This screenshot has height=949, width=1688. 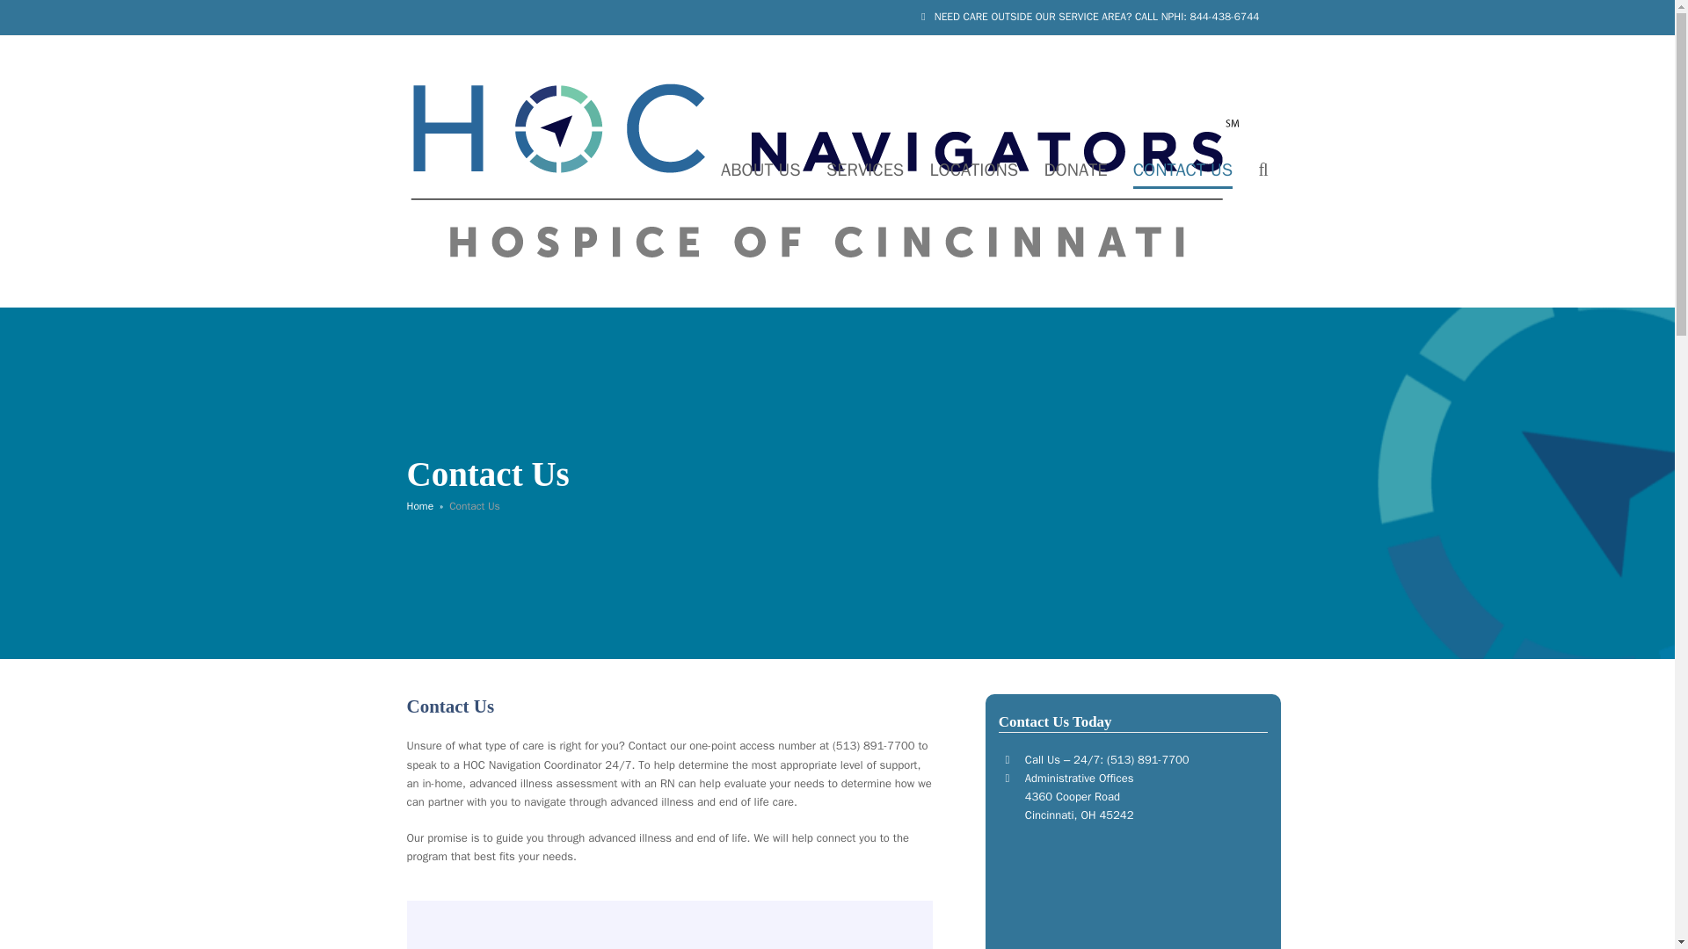 I want to click on ABOUT US, so click(x=760, y=170).